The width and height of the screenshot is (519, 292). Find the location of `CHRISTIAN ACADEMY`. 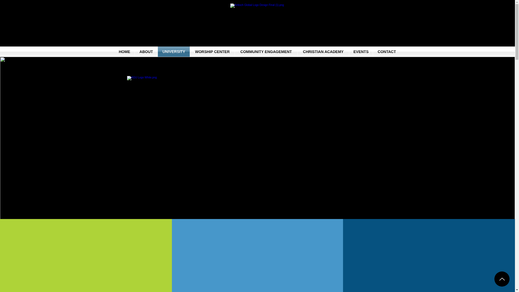

CHRISTIAN ACADEMY is located at coordinates (323, 51).